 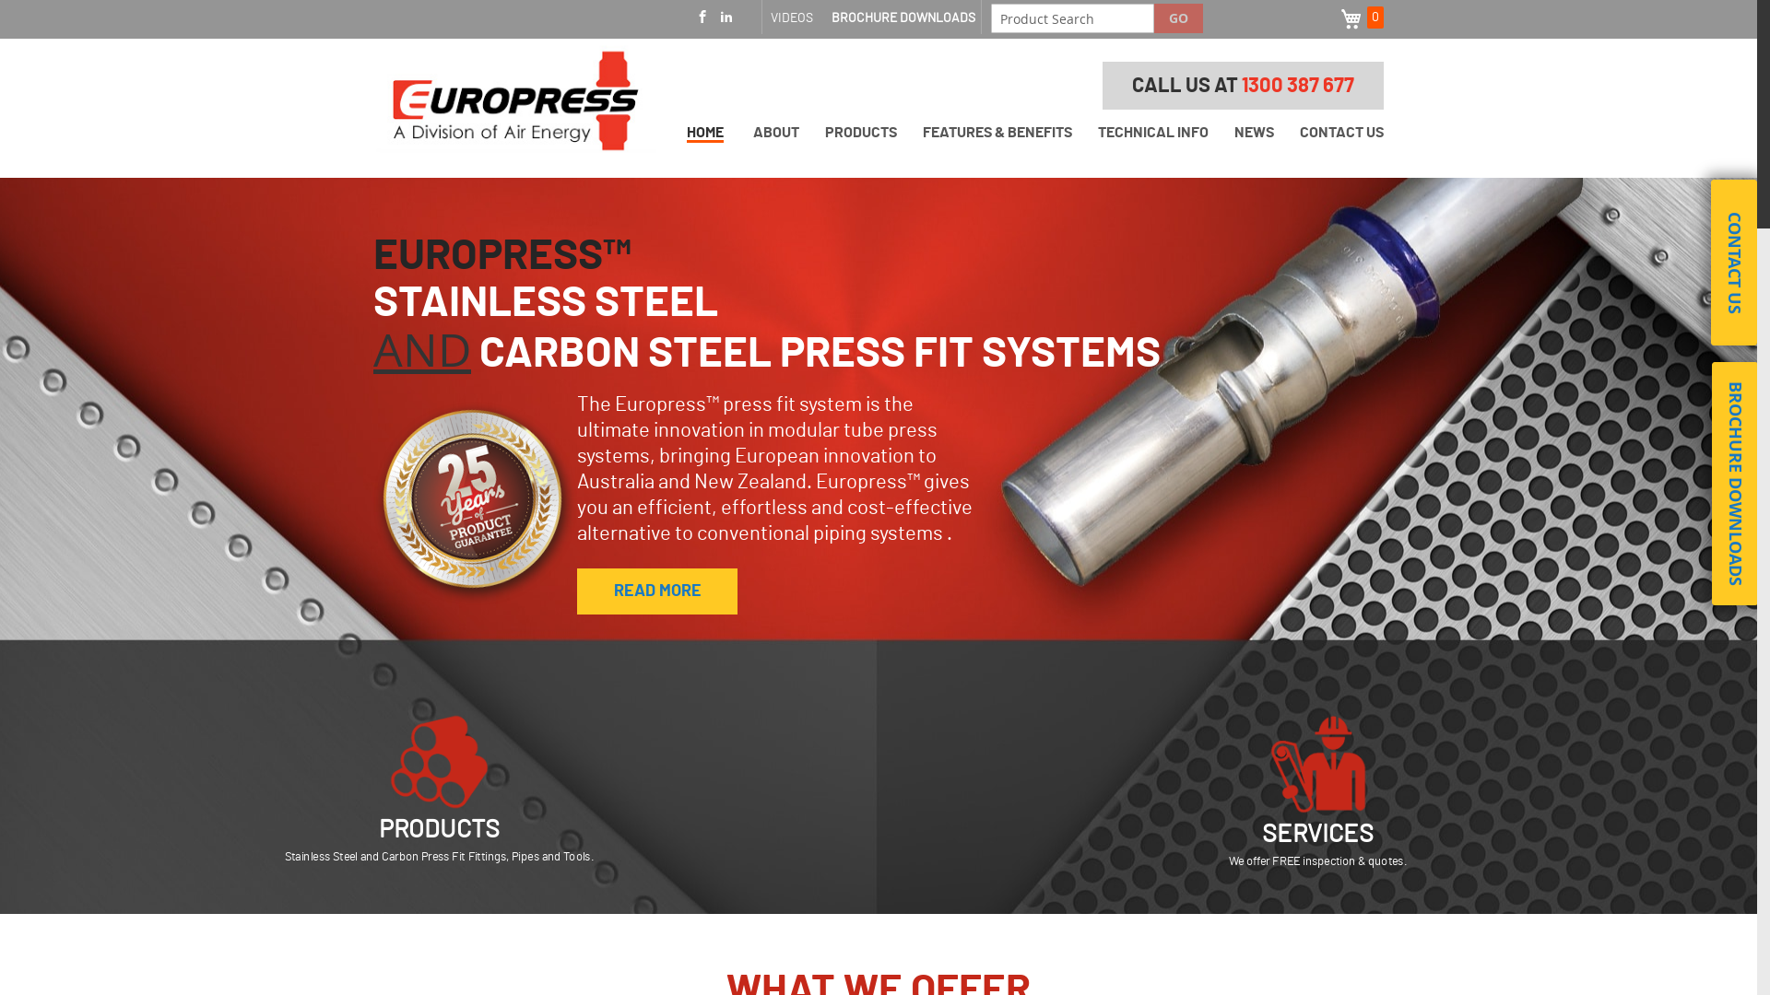 What do you see at coordinates (705, 135) in the screenshot?
I see `HOME` at bounding box center [705, 135].